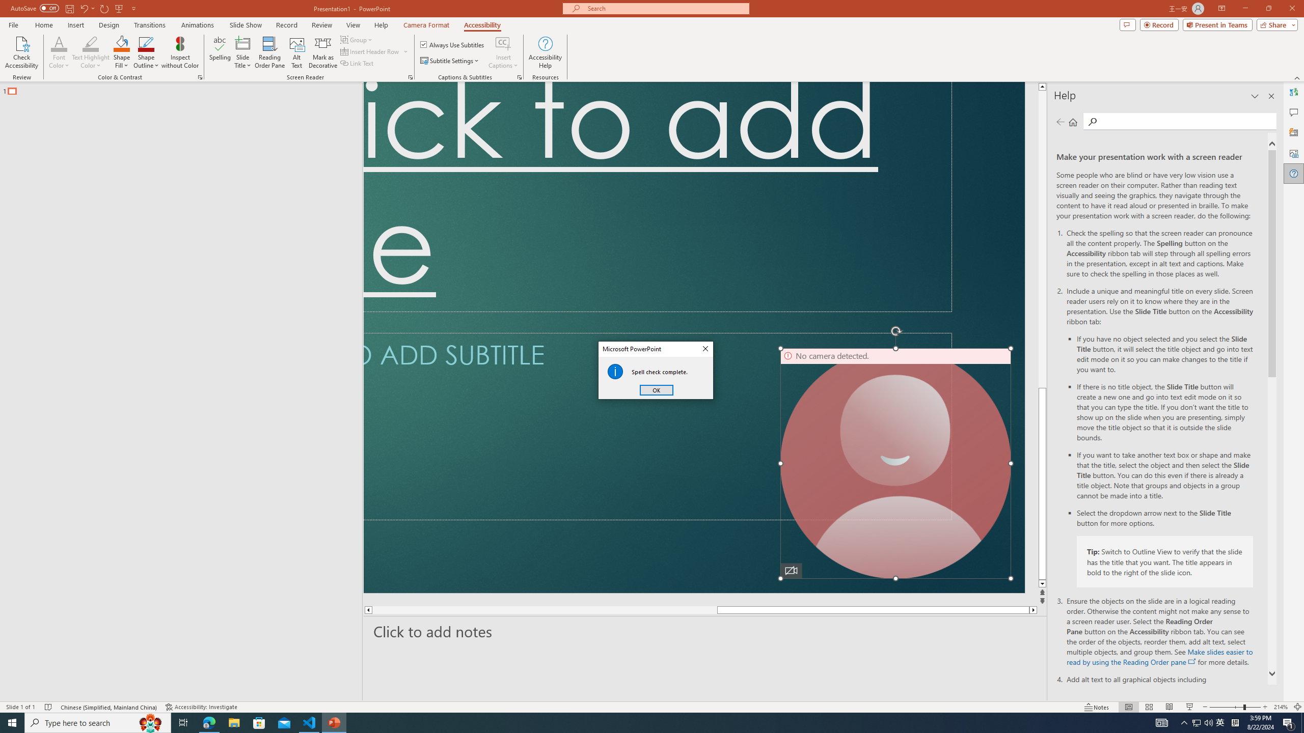 The height and width of the screenshot is (733, 1304). Describe the element at coordinates (147, 43) in the screenshot. I see `Shape Outline Blue, Accent 1` at that location.